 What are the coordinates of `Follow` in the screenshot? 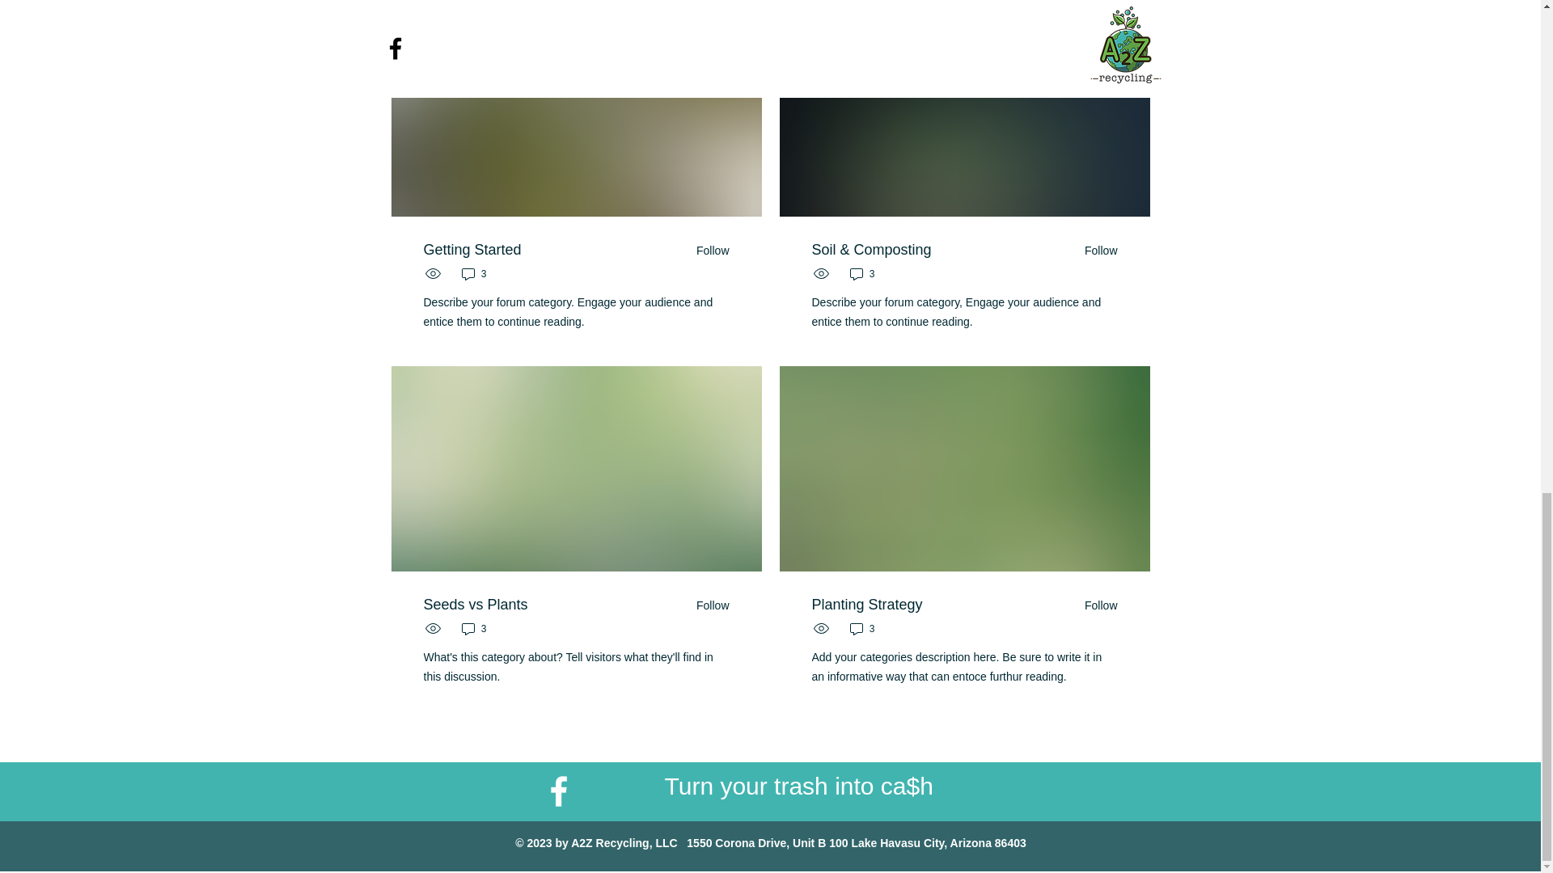 It's located at (1095, 251).